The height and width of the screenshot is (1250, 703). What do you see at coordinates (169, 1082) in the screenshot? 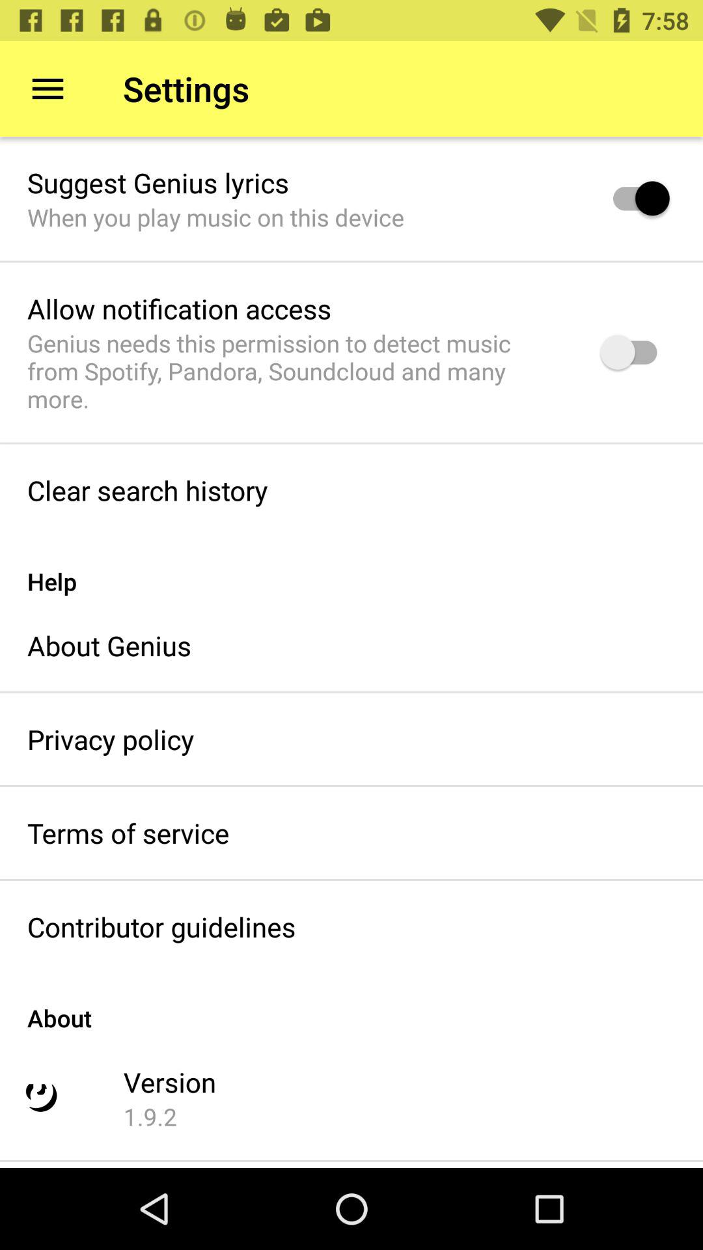
I see `scroll until version` at bounding box center [169, 1082].